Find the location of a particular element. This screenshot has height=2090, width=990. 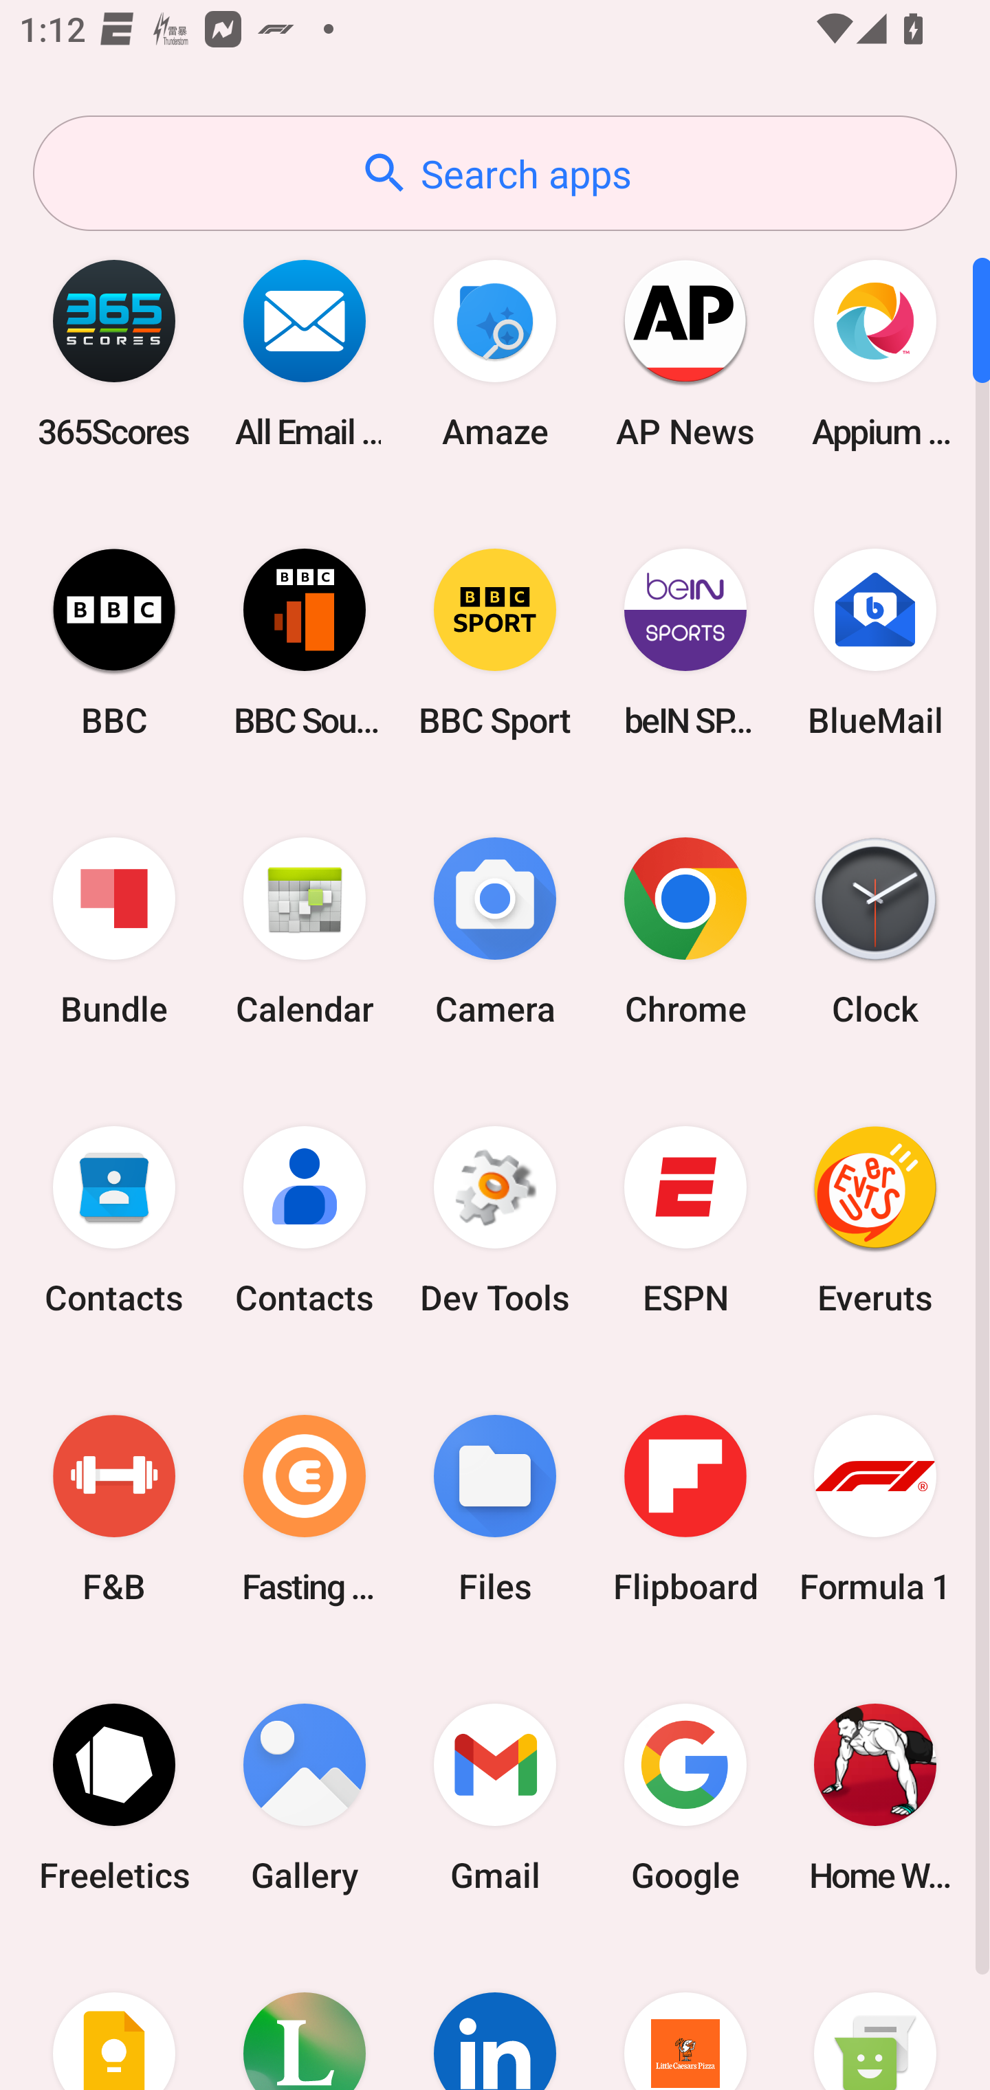

BBC is located at coordinates (114, 642).